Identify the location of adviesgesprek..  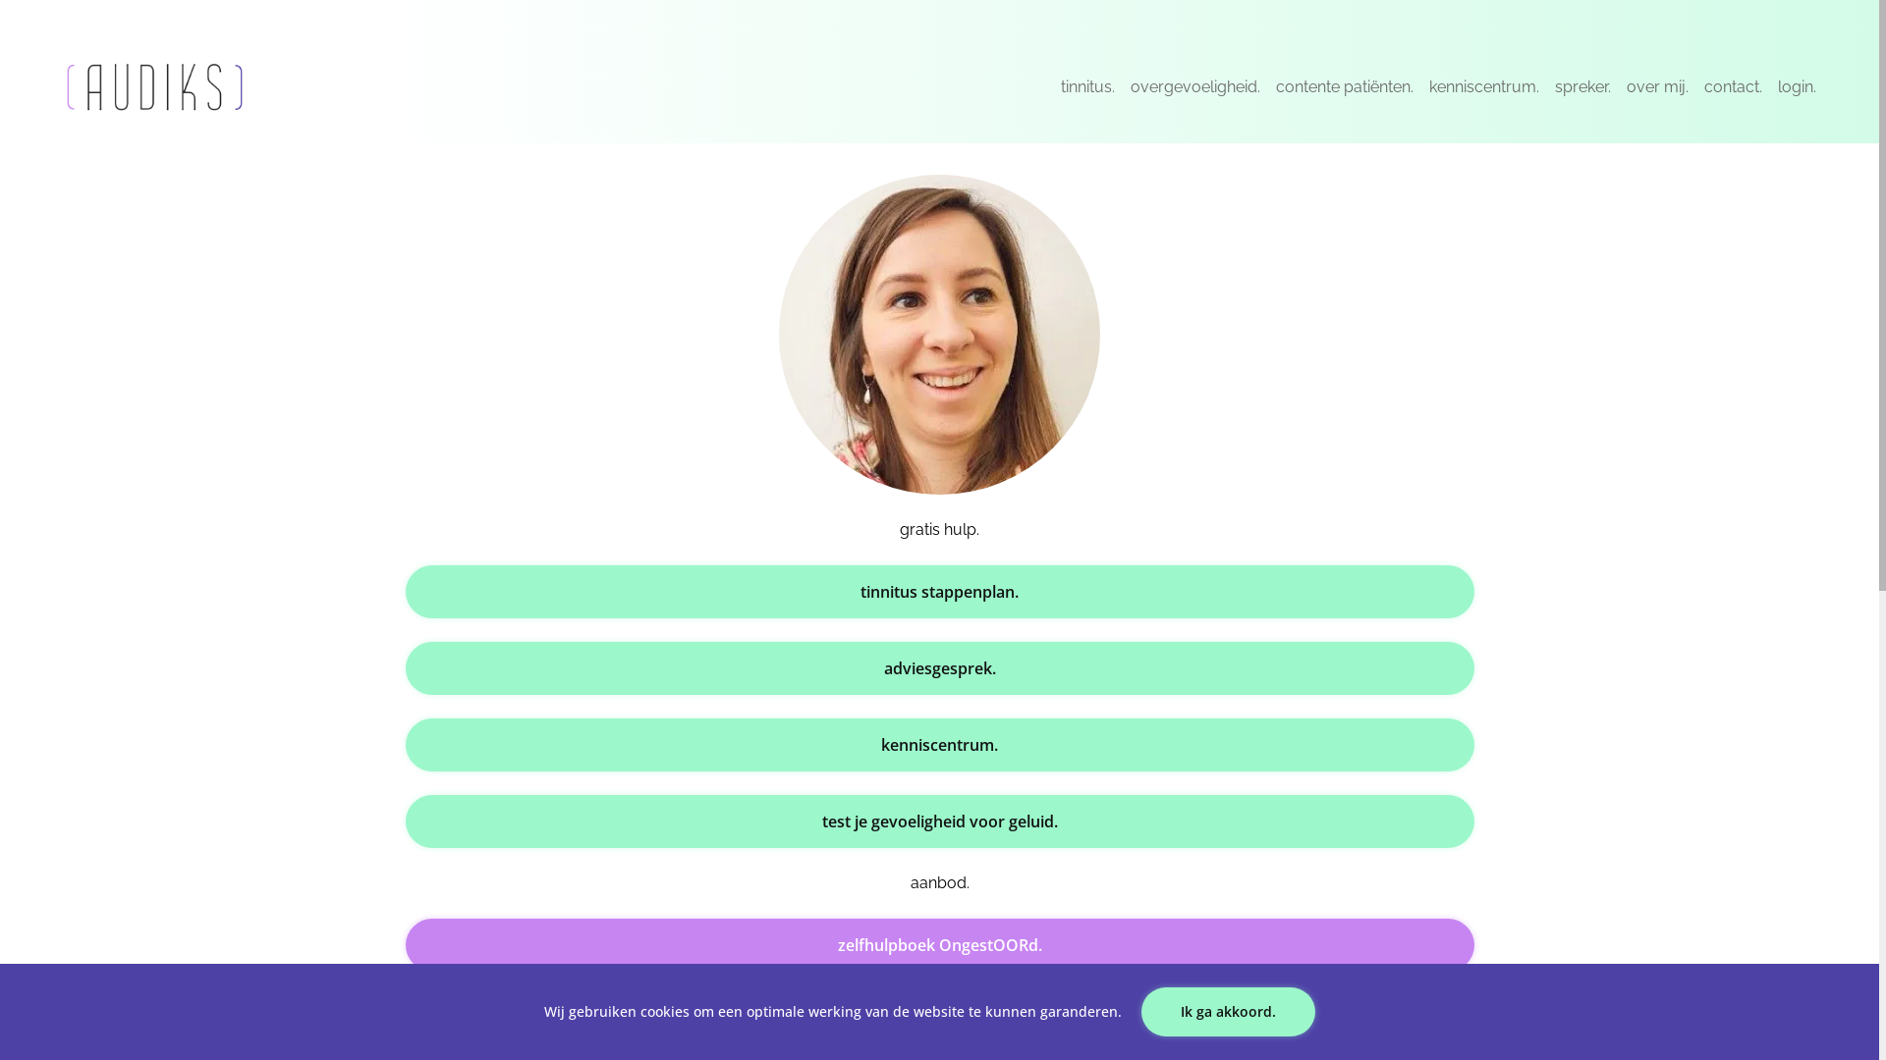
(939, 668).